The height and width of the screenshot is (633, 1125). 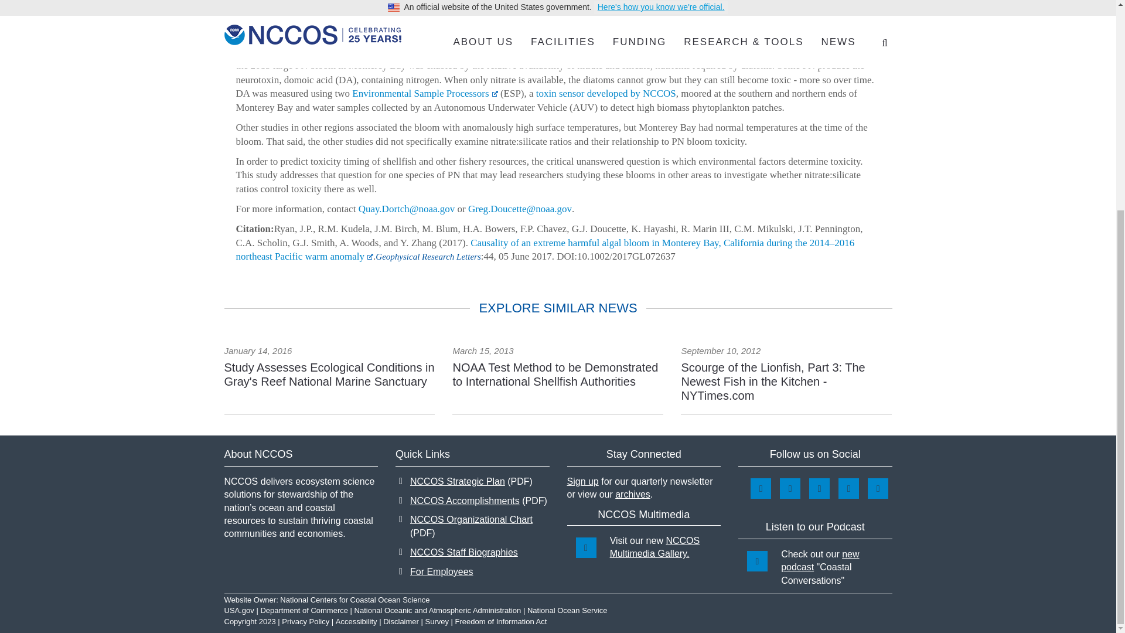 I want to click on Coastal Conversations Podcast, so click(x=757, y=561).